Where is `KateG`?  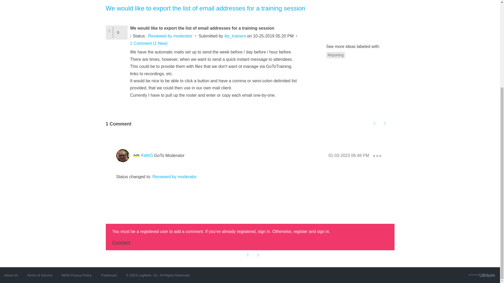
KateG is located at coordinates (147, 155).